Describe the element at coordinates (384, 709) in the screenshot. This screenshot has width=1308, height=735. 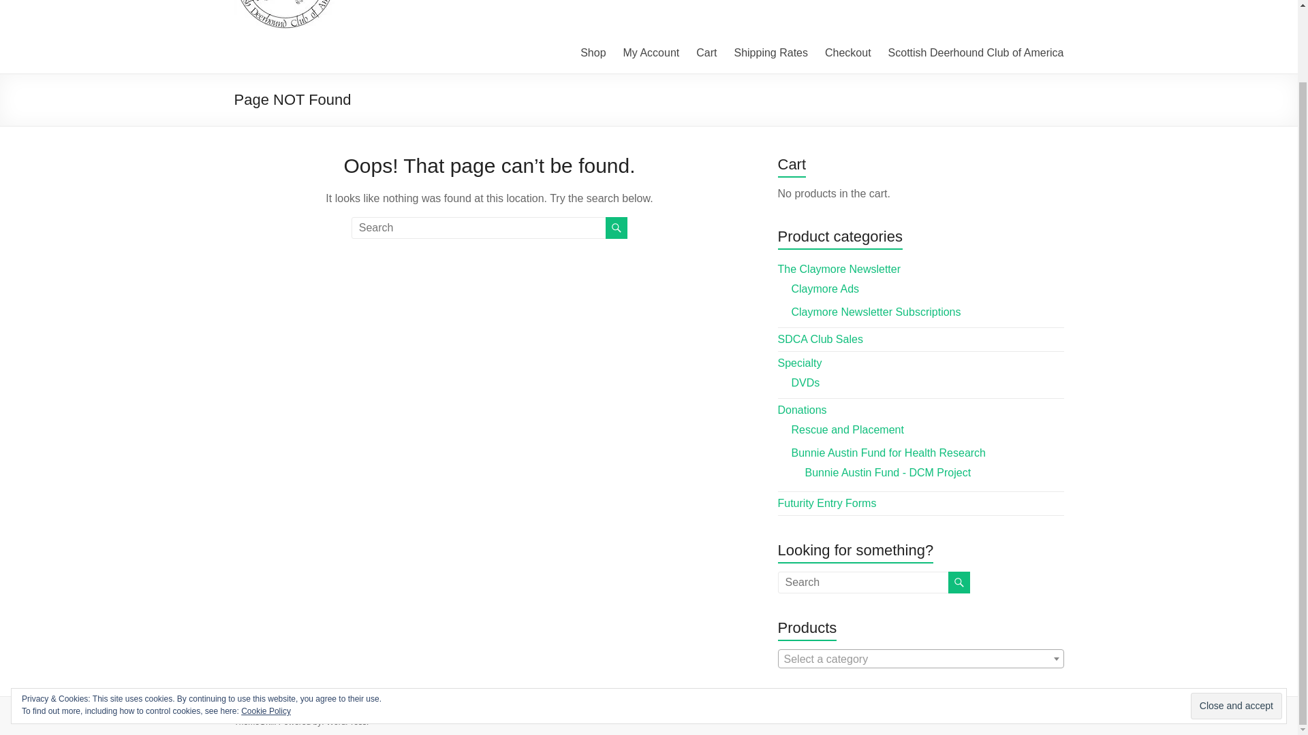
I see `The Scottish Deerhound Club of America Store` at that location.